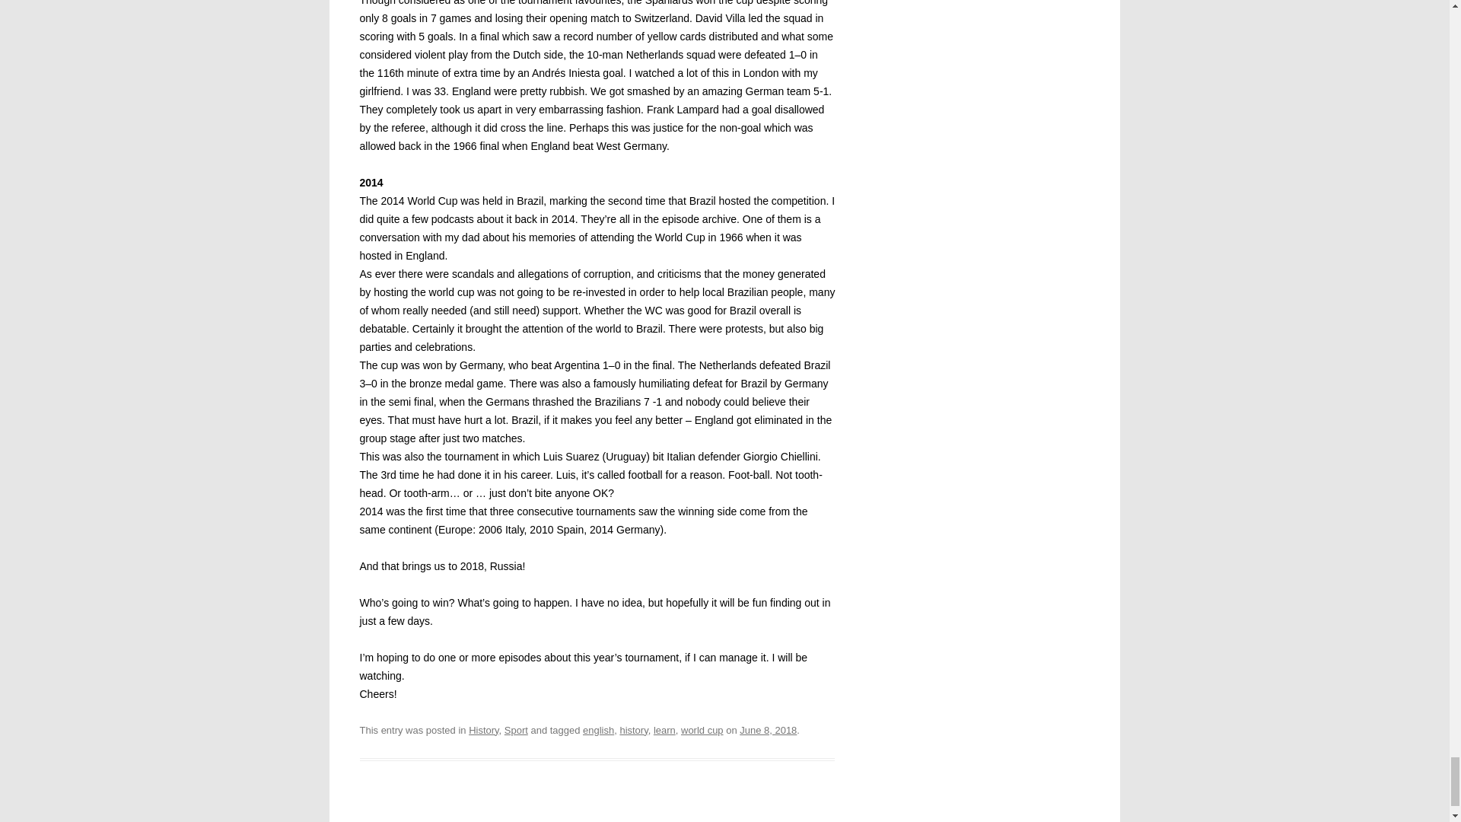 The height and width of the screenshot is (822, 1461). Describe the element at coordinates (767, 729) in the screenshot. I see `11:13 am` at that location.